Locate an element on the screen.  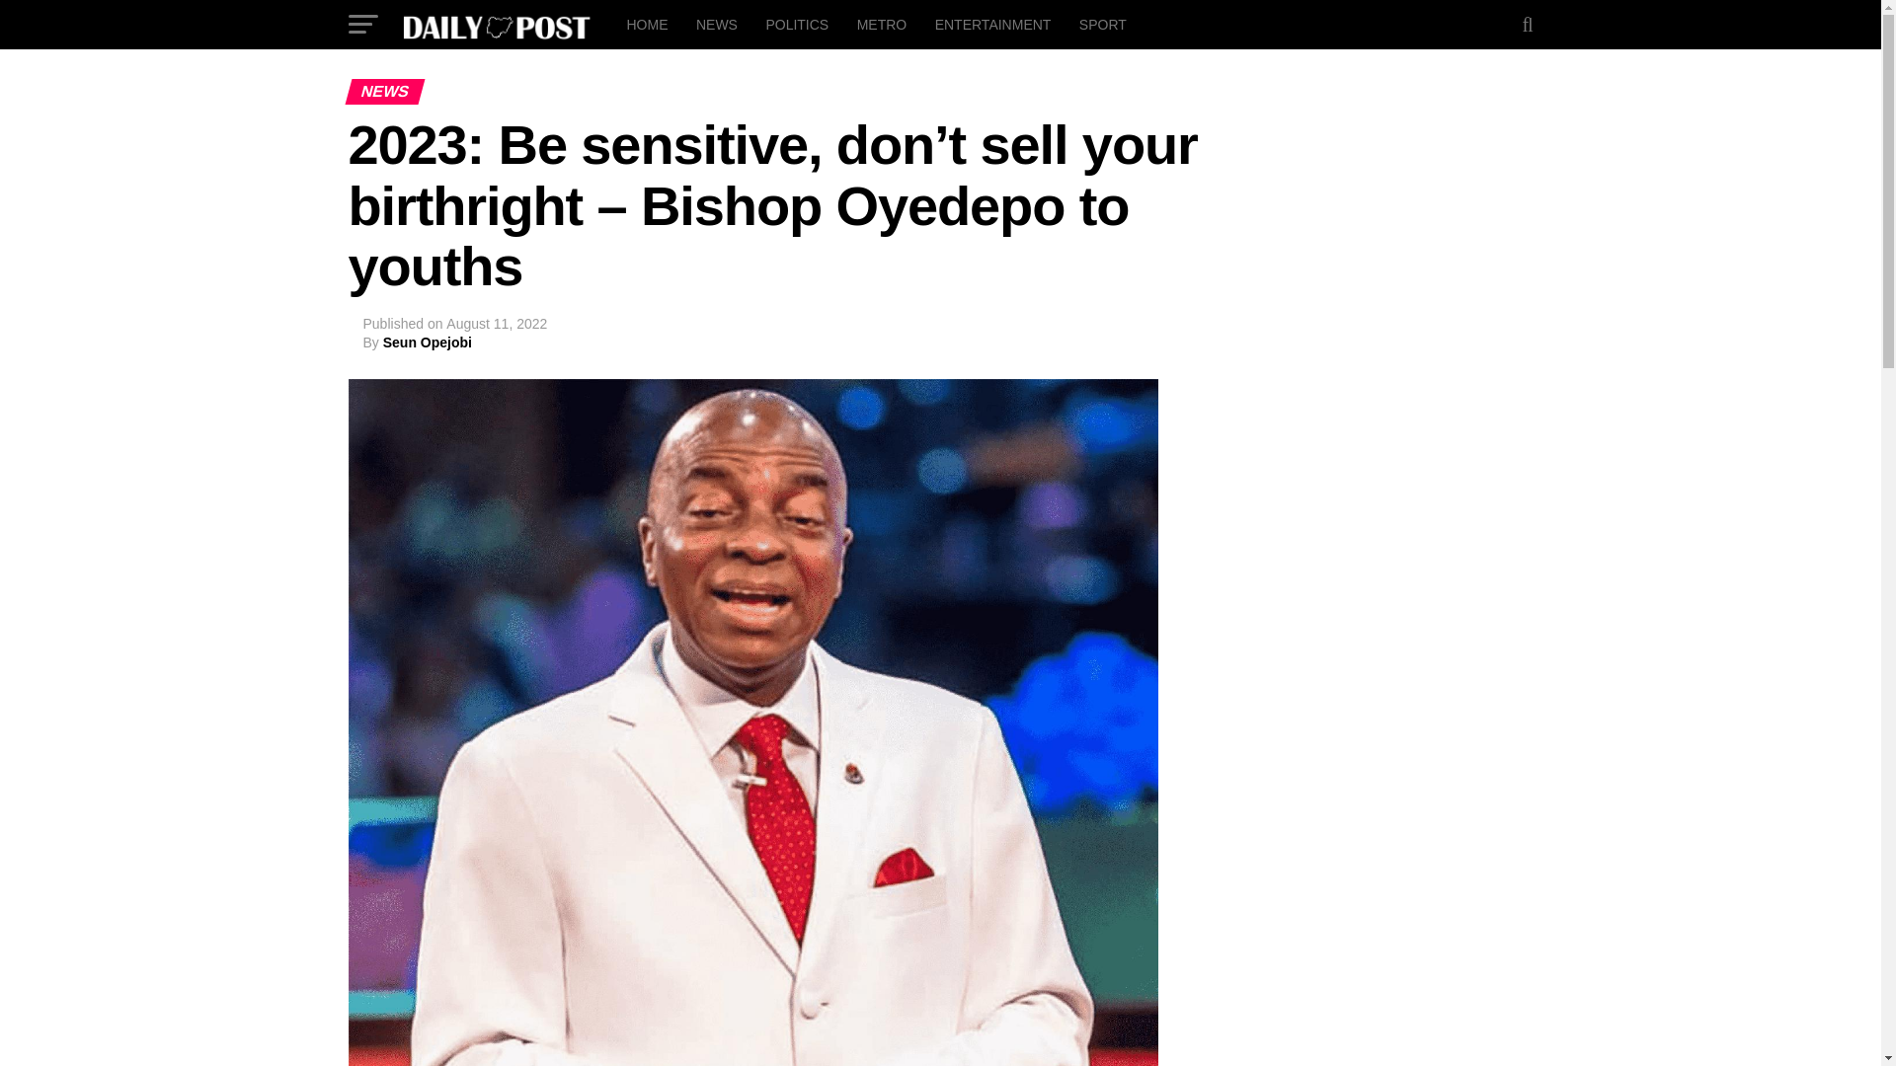
Seun Opejobi is located at coordinates (427, 343).